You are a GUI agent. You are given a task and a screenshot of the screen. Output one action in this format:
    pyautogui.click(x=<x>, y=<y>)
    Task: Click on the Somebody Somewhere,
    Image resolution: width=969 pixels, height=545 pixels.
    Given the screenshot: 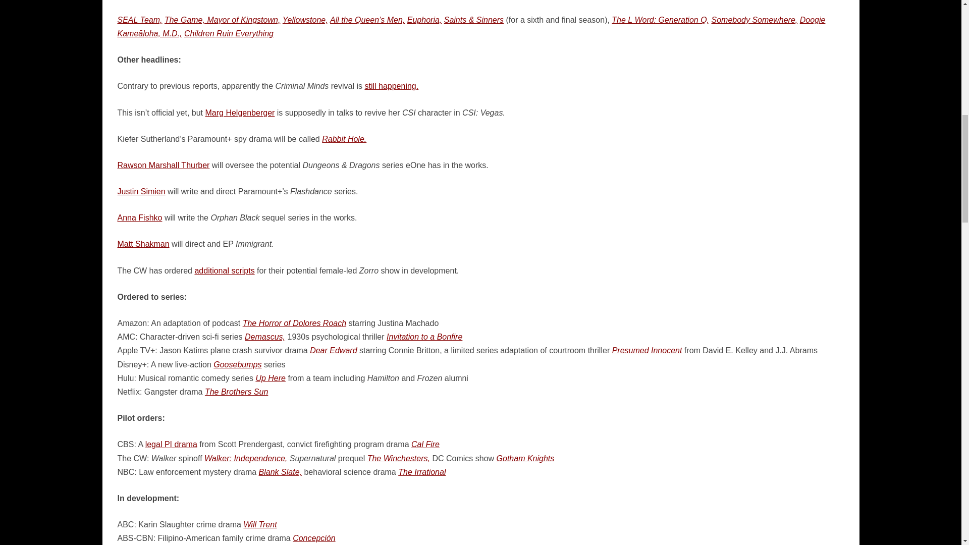 What is the action you would take?
    pyautogui.click(x=754, y=20)
    